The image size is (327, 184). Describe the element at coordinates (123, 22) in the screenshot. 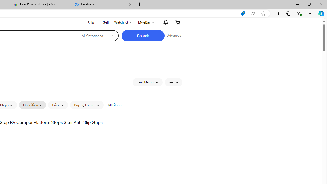

I see `WatchlistExpand Watch List` at that location.